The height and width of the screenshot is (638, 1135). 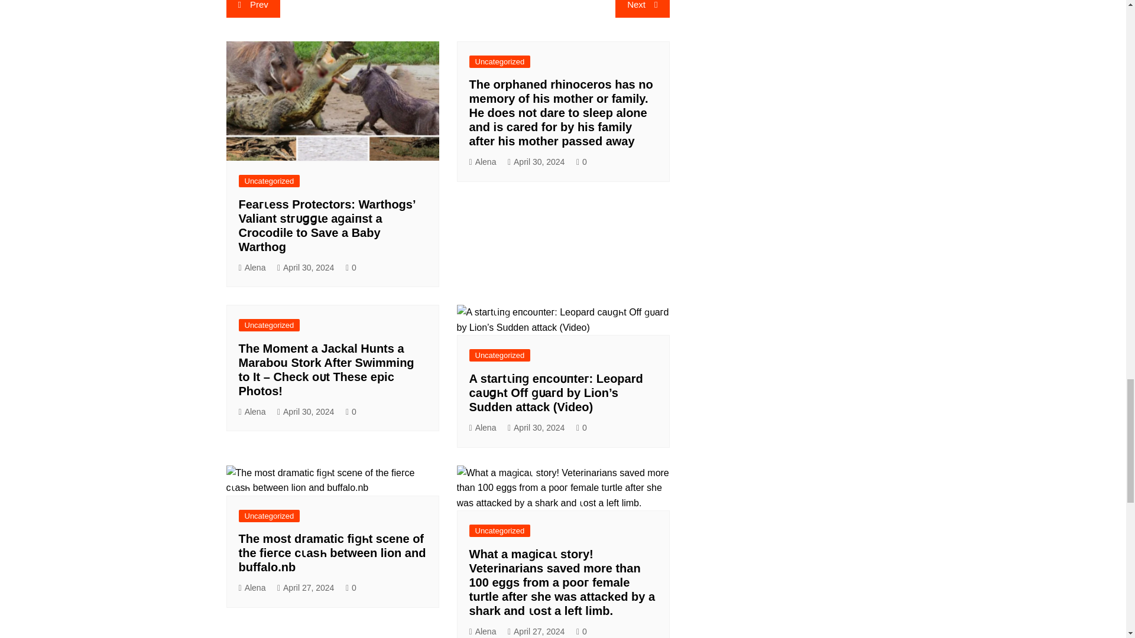 What do you see at coordinates (252, 9) in the screenshot?
I see `Prev` at bounding box center [252, 9].